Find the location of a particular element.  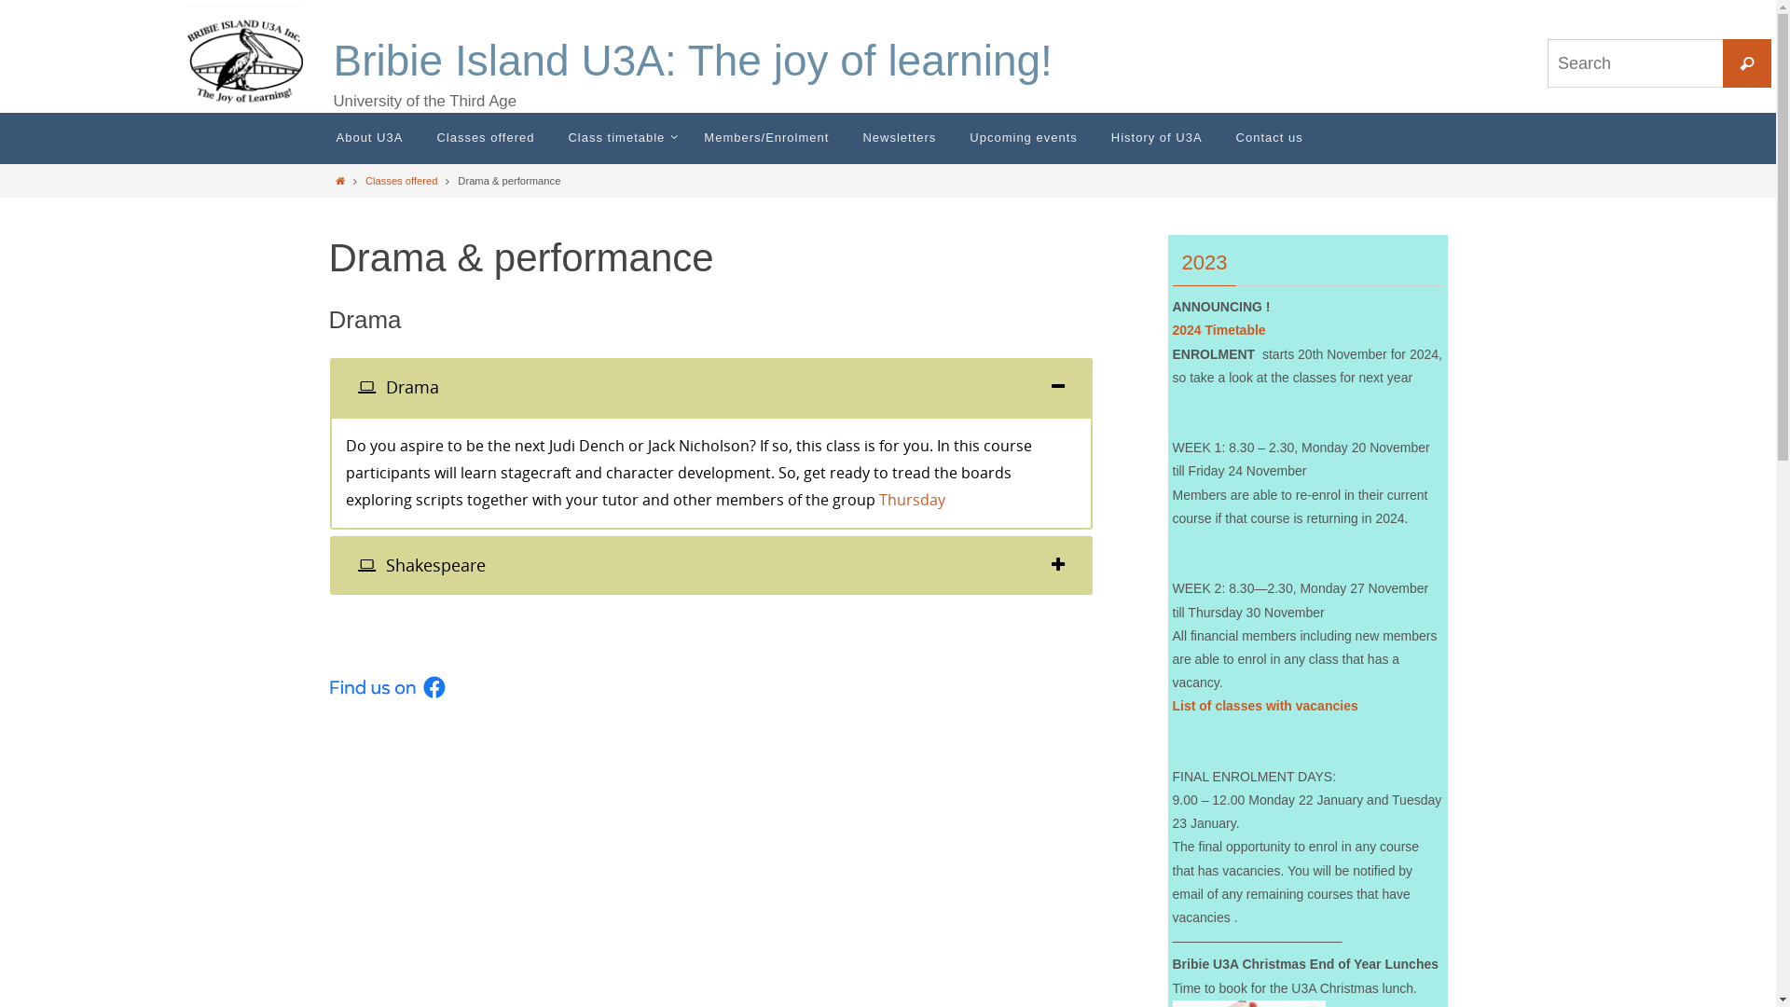

Class timetable is located at coordinates (619, 138).